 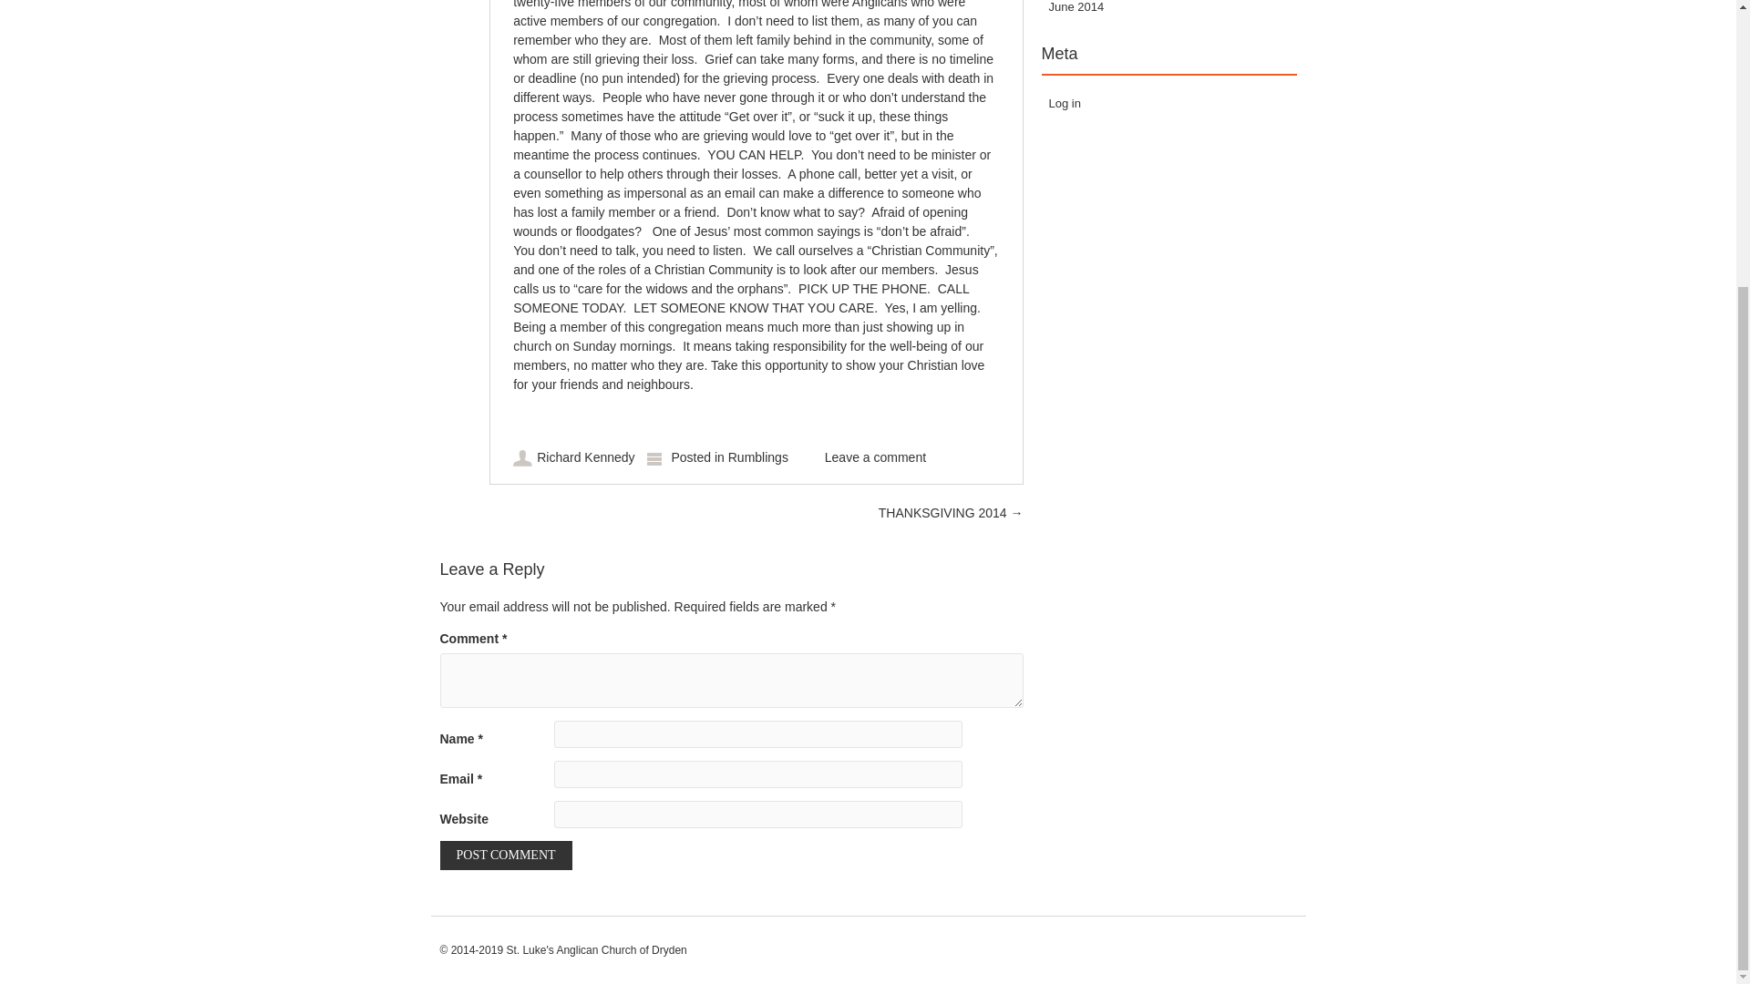 I want to click on Leave a comment, so click(x=875, y=456).